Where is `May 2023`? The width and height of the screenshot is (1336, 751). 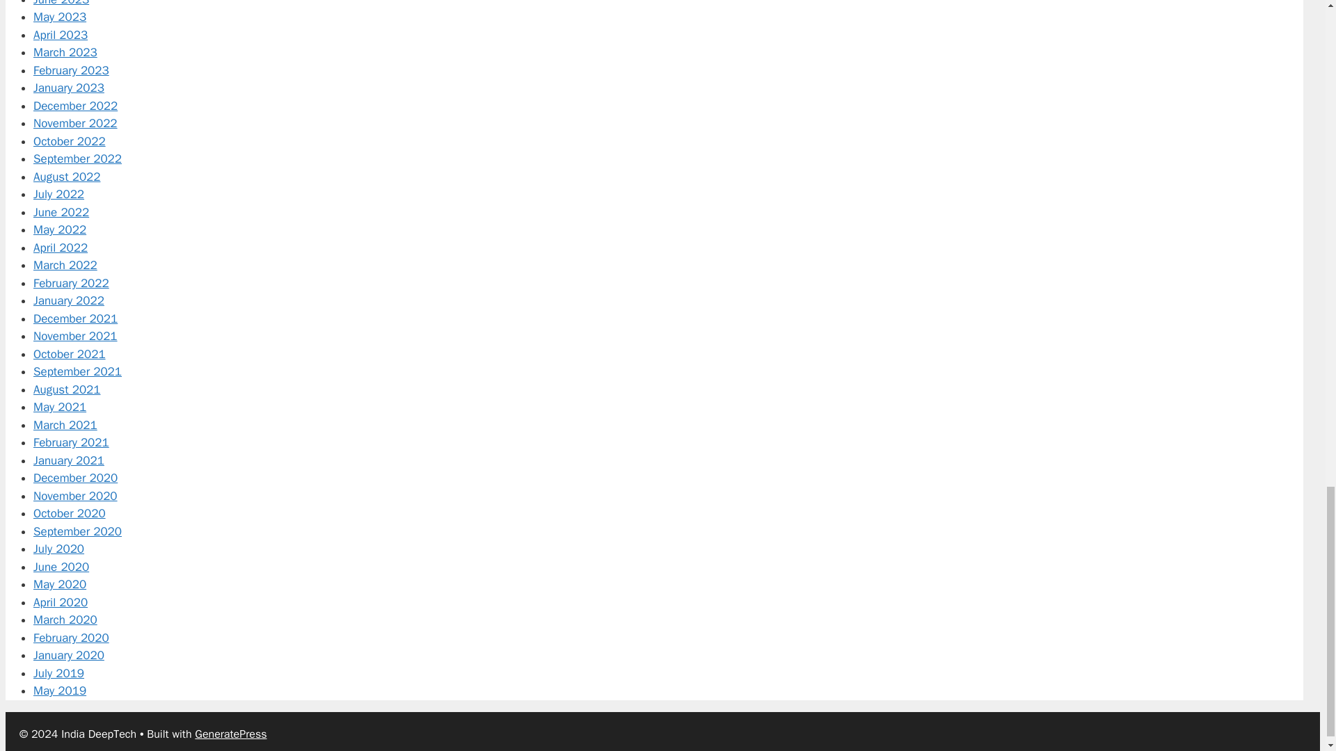
May 2023 is located at coordinates (60, 17).